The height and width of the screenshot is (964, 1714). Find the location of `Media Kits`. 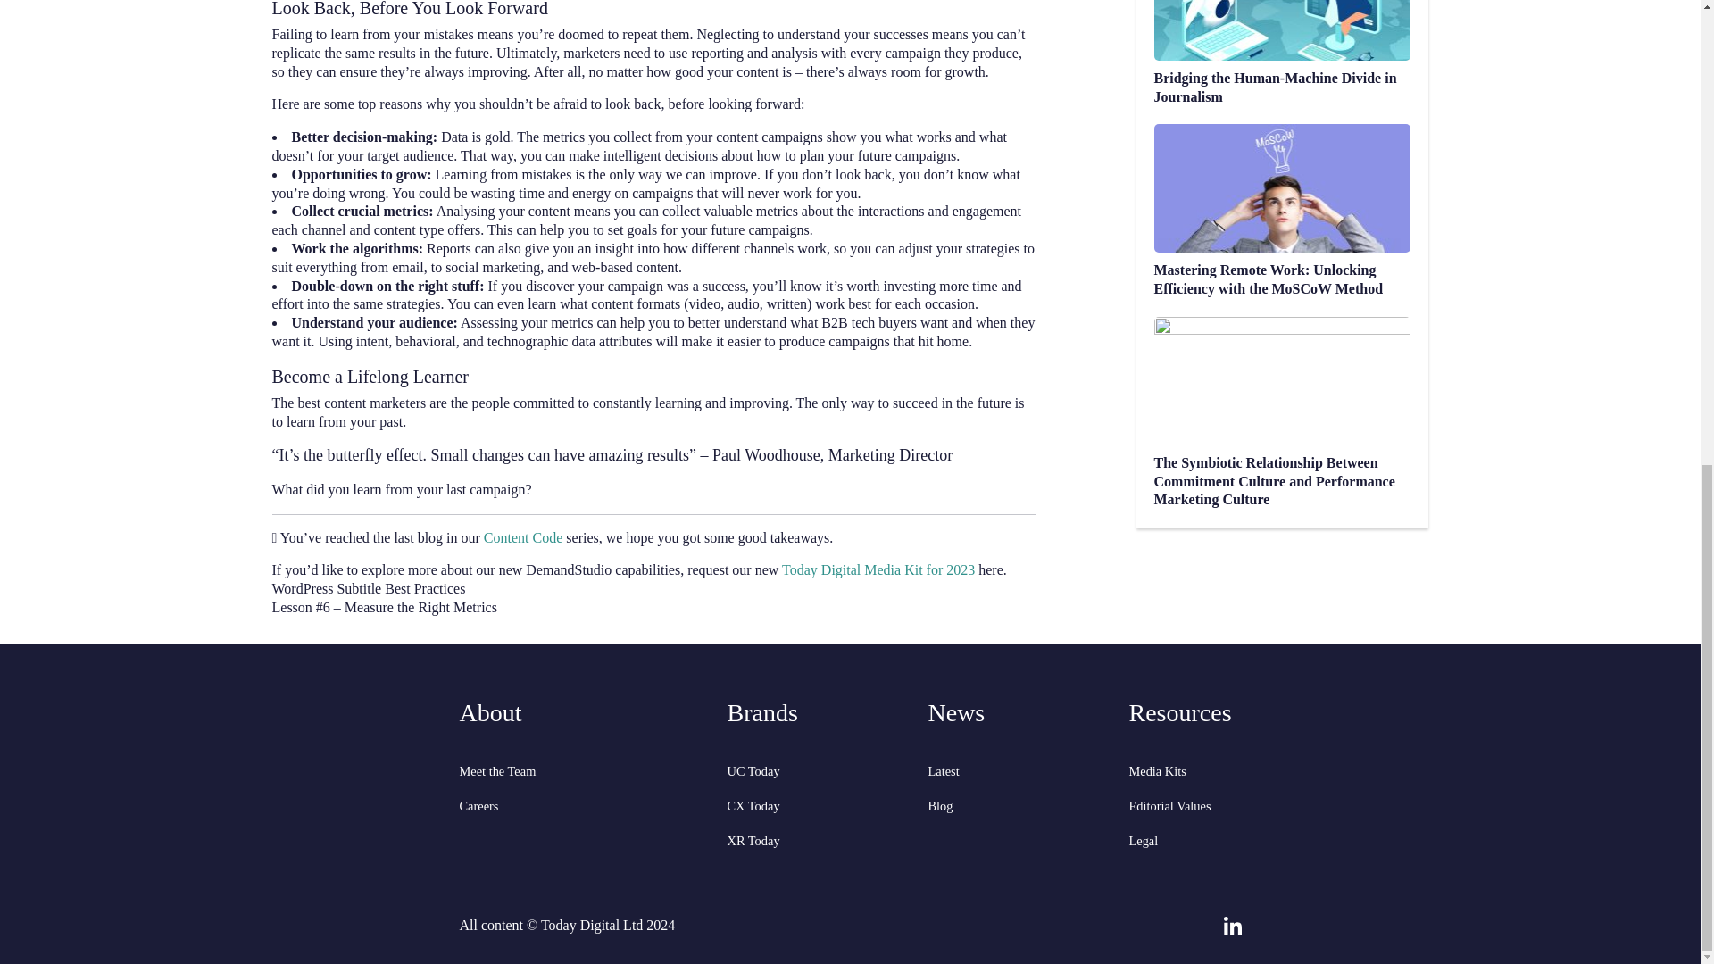

Media Kits is located at coordinates (1184, 771).